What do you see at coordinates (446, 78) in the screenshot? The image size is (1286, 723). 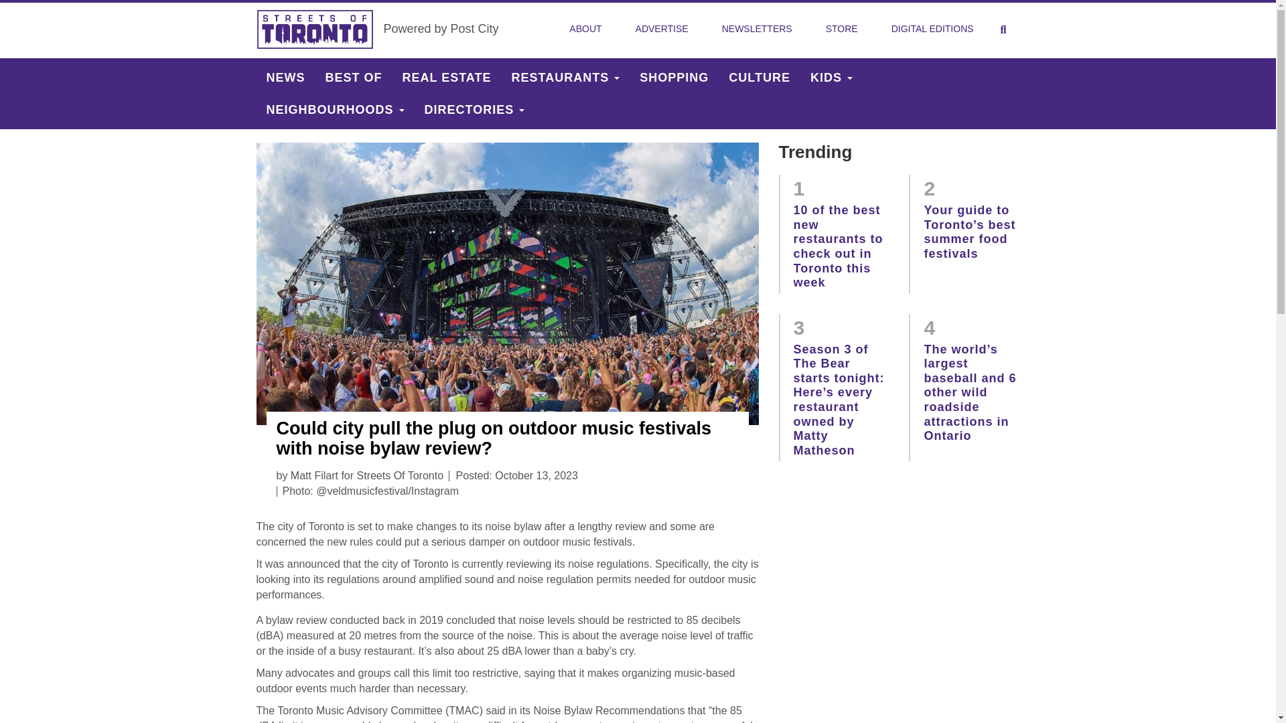 I see `REAL ESTATE` at bounding box center [446, 78].